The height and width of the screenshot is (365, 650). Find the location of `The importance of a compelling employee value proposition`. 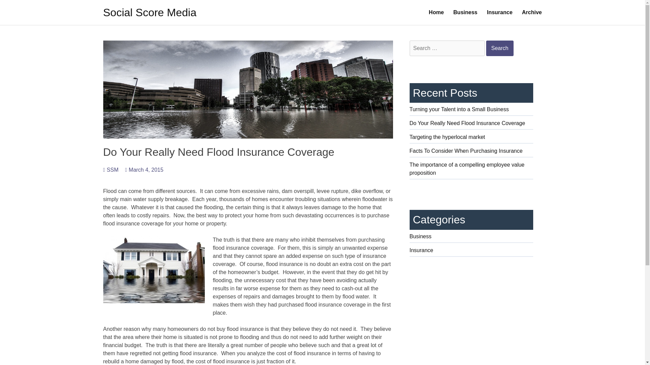

The importance of a compelling employee value proposition is located at coordinates (471, 170).